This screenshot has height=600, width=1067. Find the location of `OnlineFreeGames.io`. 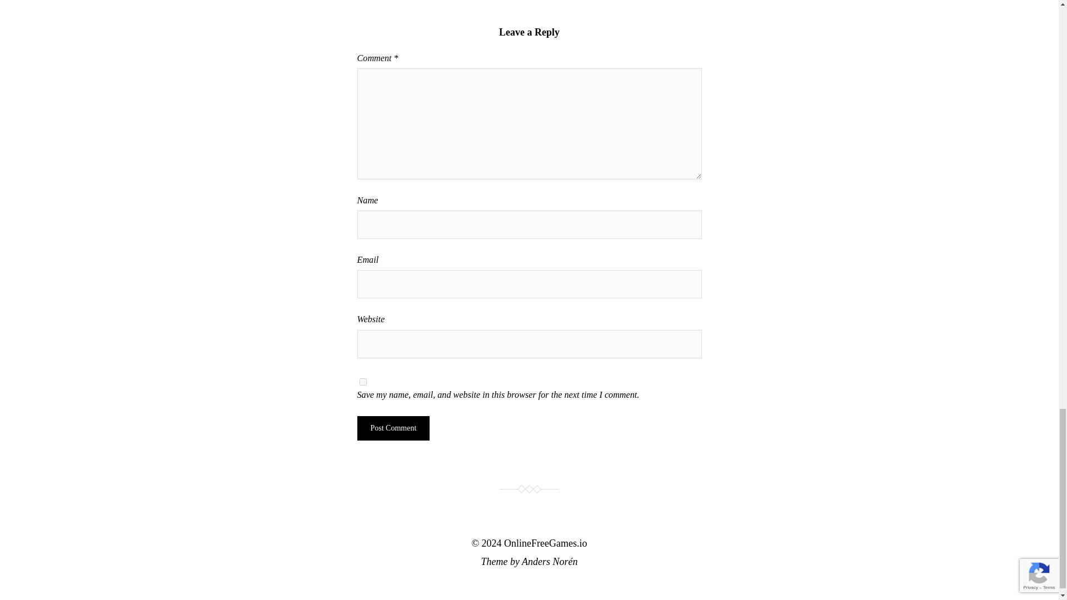

OnlineFreeGames.io is located at coordinates (545, 543).